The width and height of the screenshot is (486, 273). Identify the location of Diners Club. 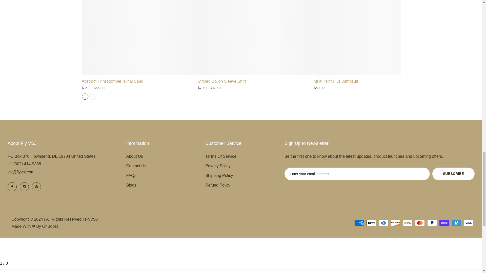
(383, 223).